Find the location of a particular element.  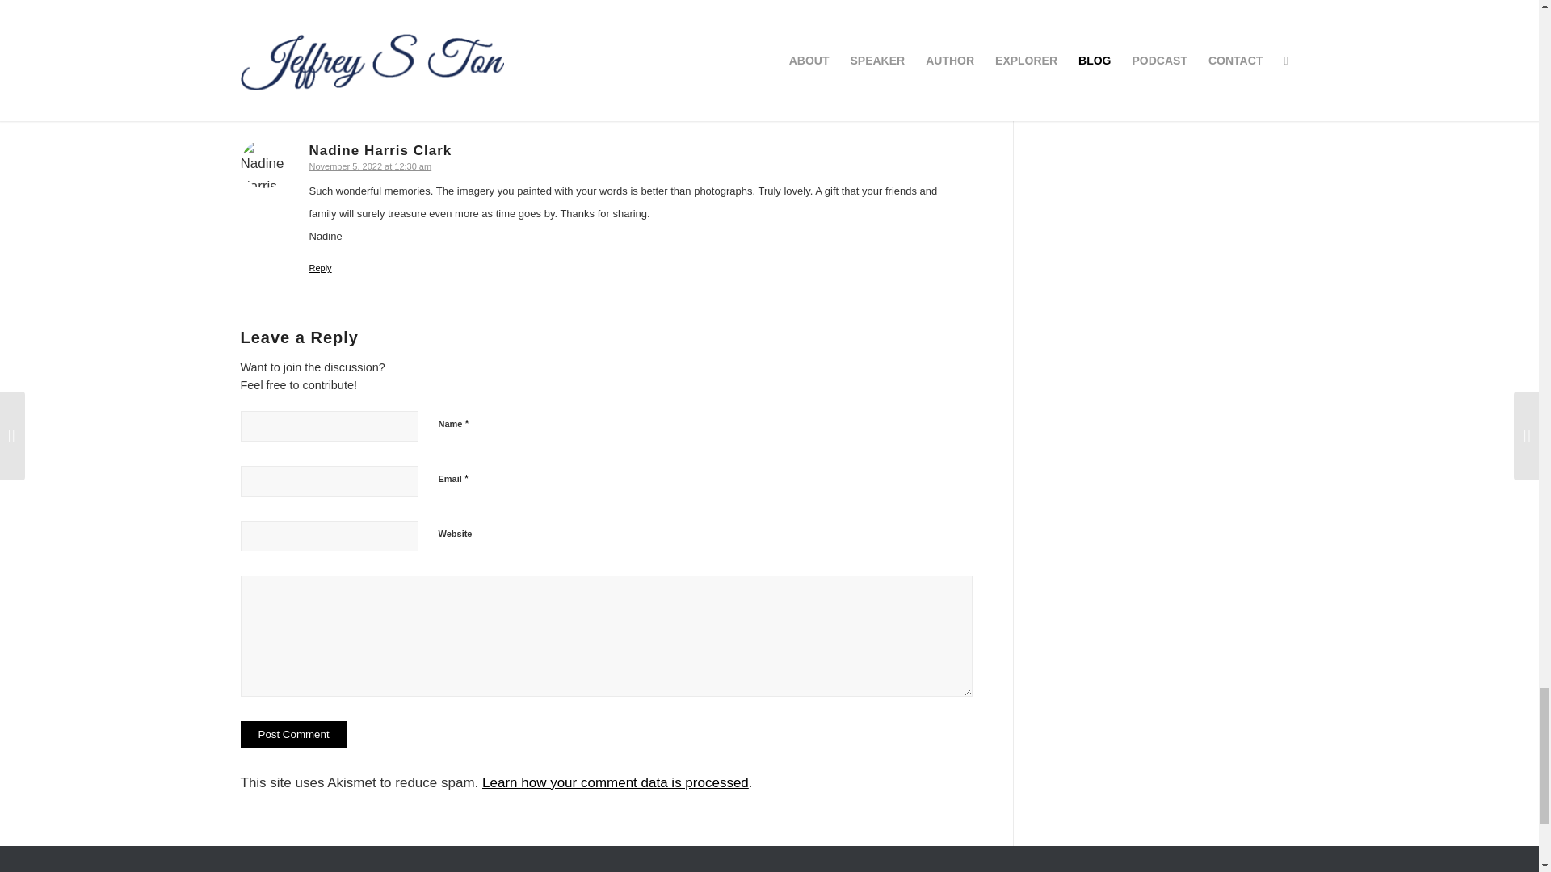

November 5, 2022 at 12:30 am is located at coordinates (370, 166).